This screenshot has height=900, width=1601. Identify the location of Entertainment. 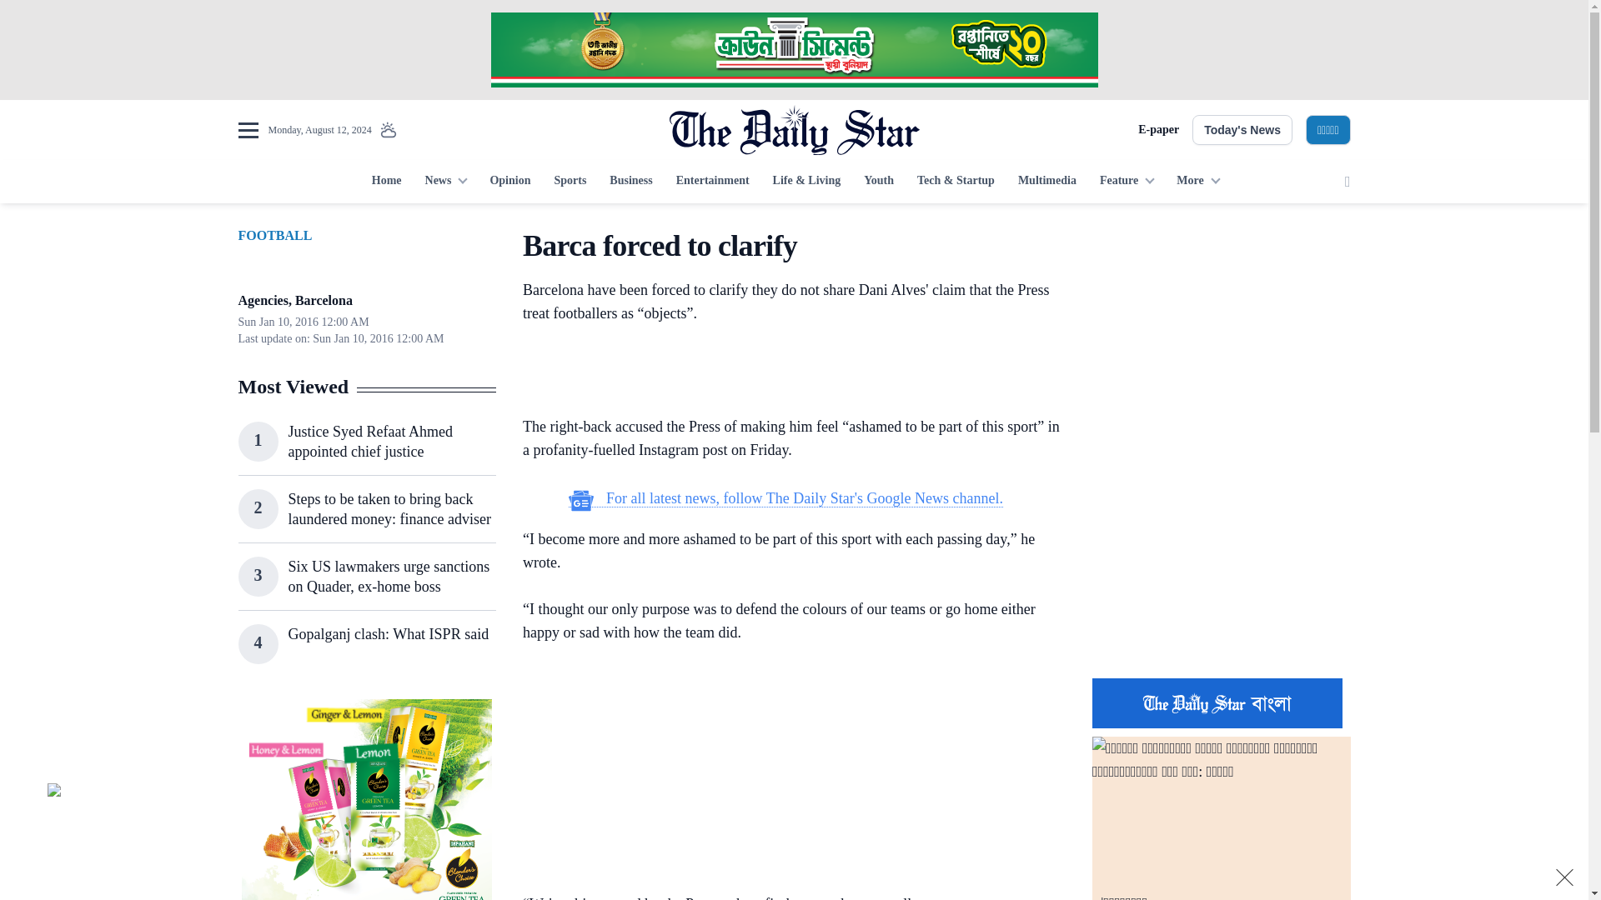
(712, 182).